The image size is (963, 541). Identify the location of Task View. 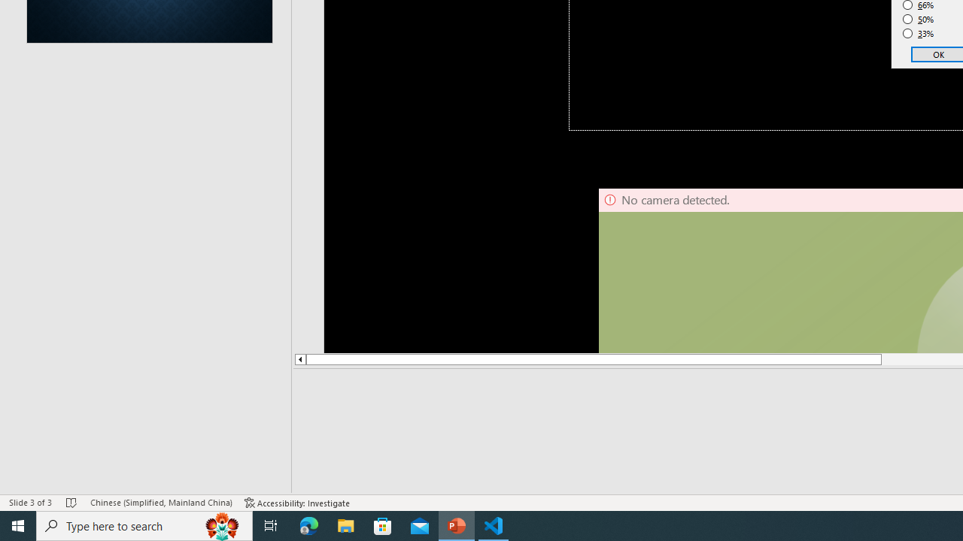
(271, 526).